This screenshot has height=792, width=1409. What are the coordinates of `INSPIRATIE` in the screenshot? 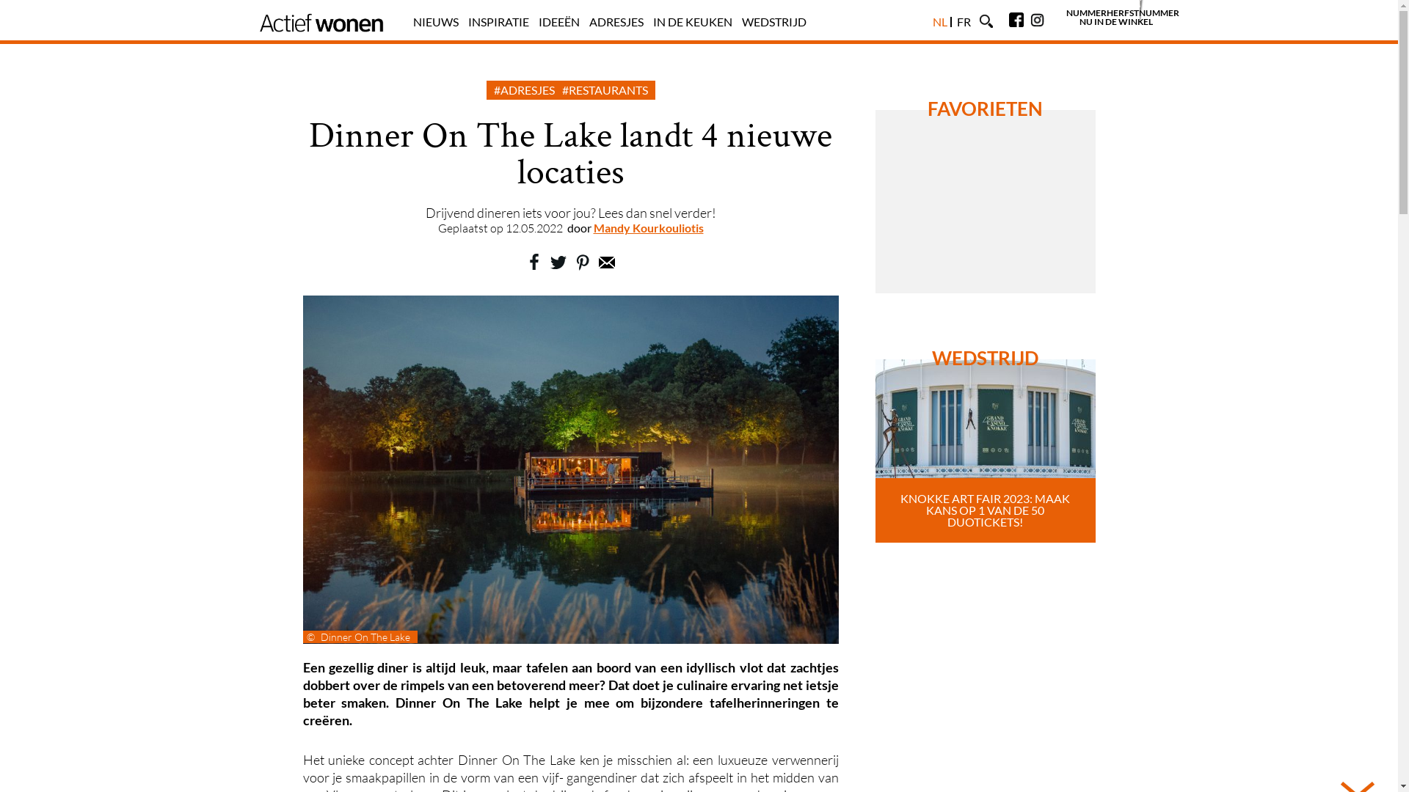 It's located at (499, 21).